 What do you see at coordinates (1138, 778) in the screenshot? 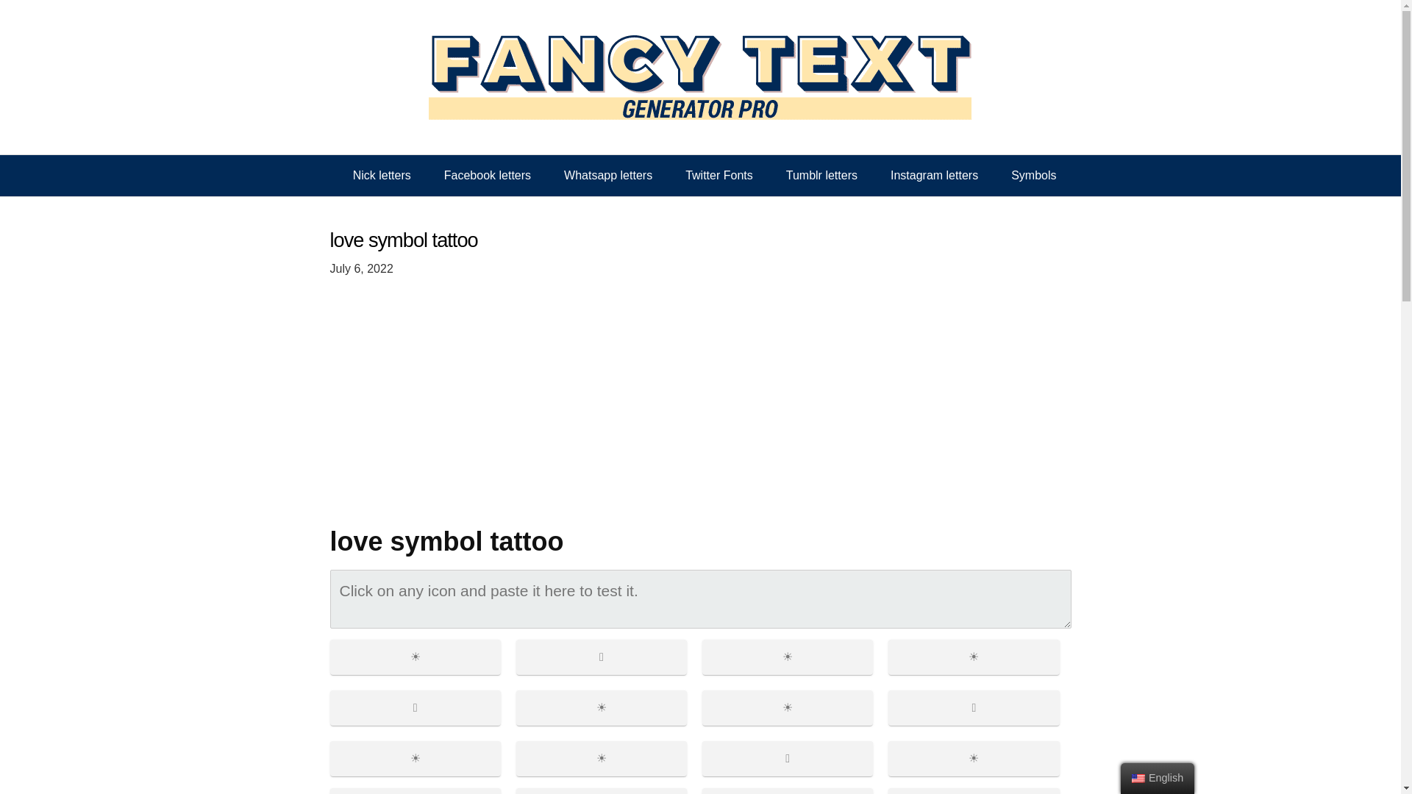
I see `English` at bounding box center [1138, 778].